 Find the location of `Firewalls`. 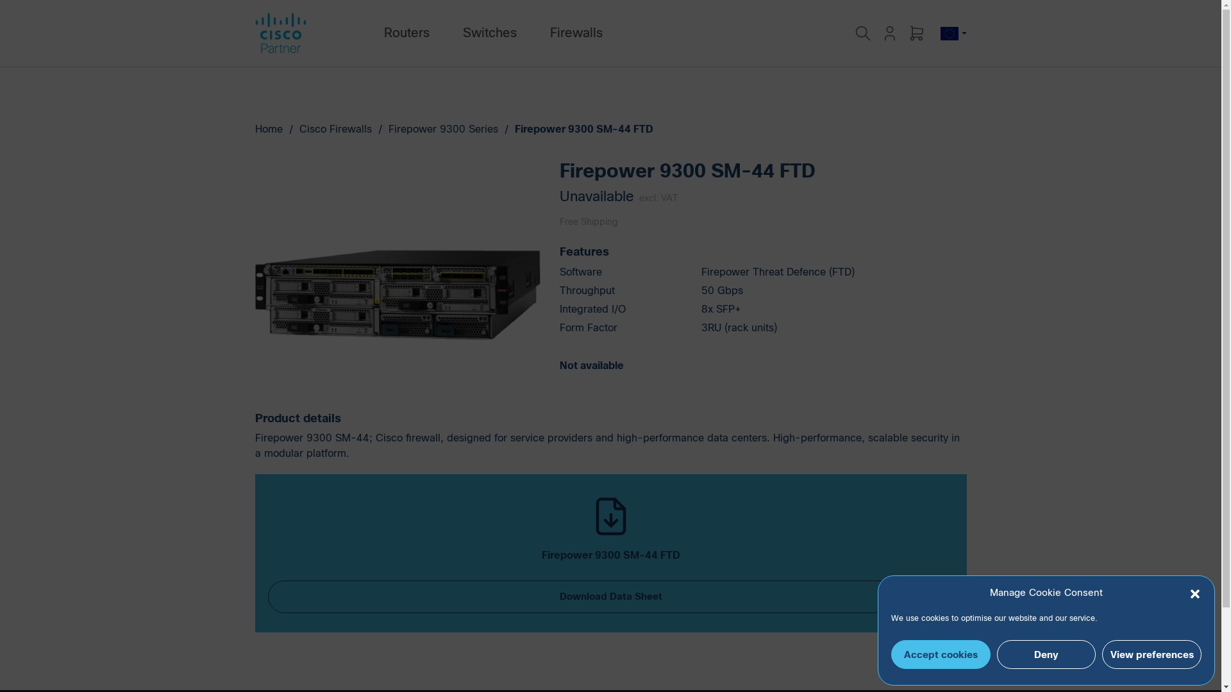

Firewalls is located at coordinates (576, 33).